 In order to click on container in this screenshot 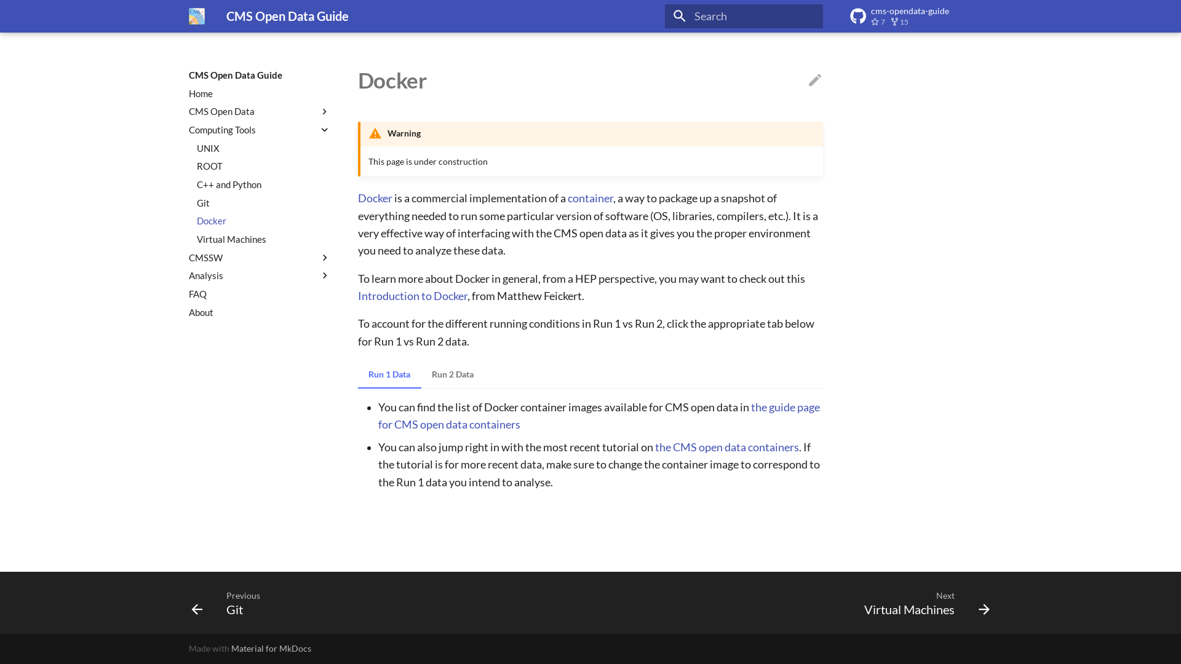, I will do `click(590, 198)`.